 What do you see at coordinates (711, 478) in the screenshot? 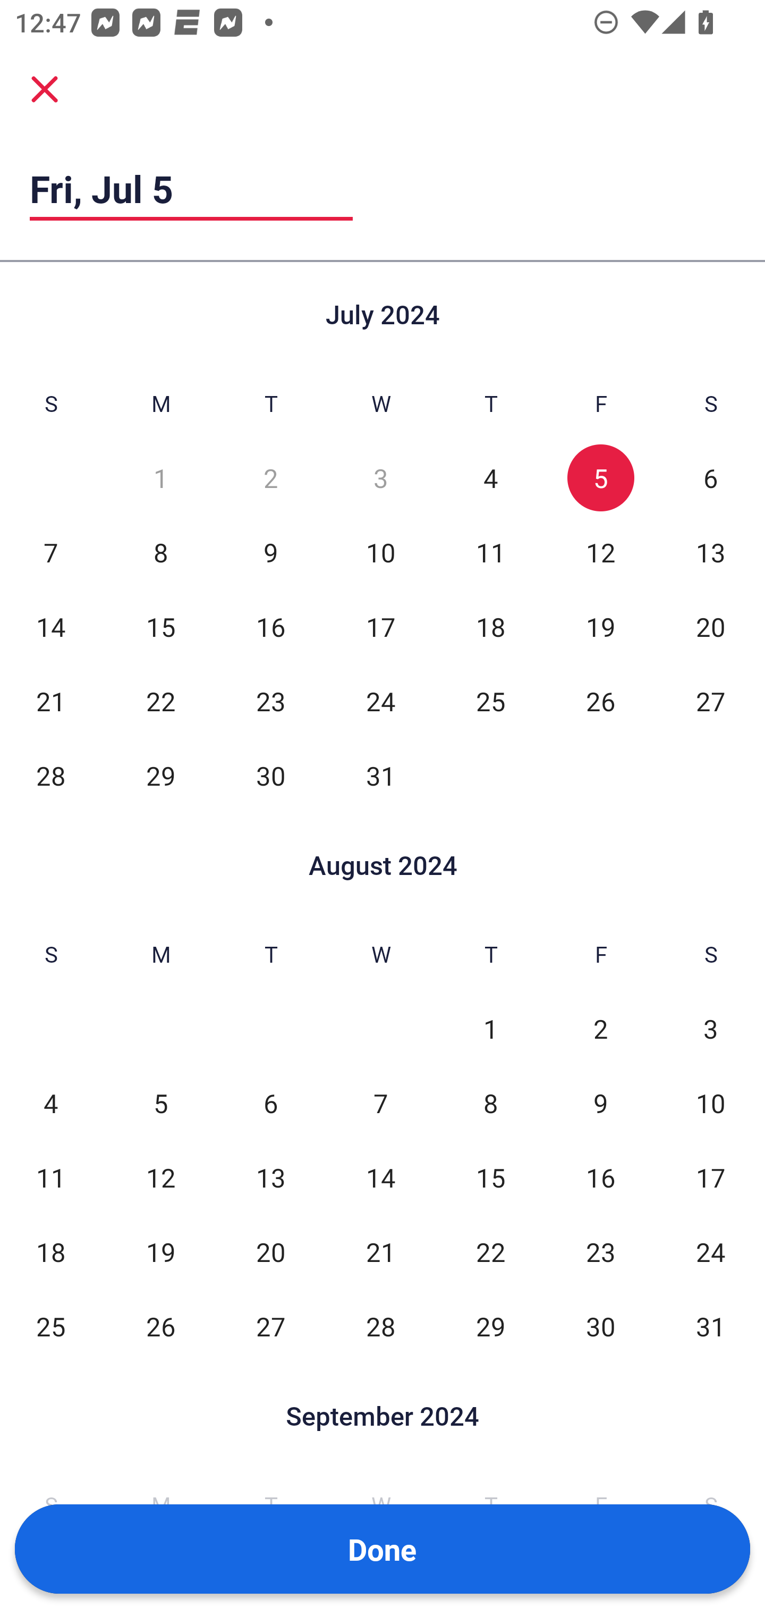
I see `6 Sat, Jul 6, Not Selected` at bounding box center [711, 478].